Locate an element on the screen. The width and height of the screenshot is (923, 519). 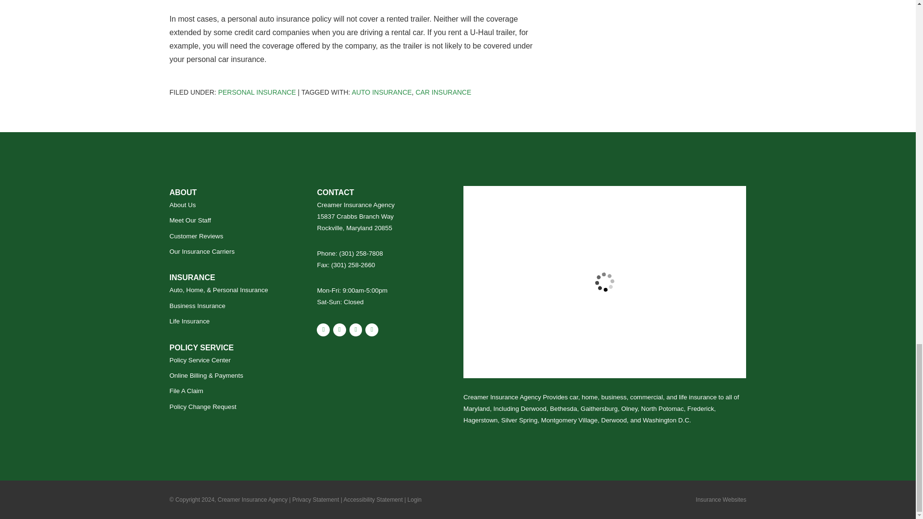
Personal Insurance is located at coordinates (257, 92).